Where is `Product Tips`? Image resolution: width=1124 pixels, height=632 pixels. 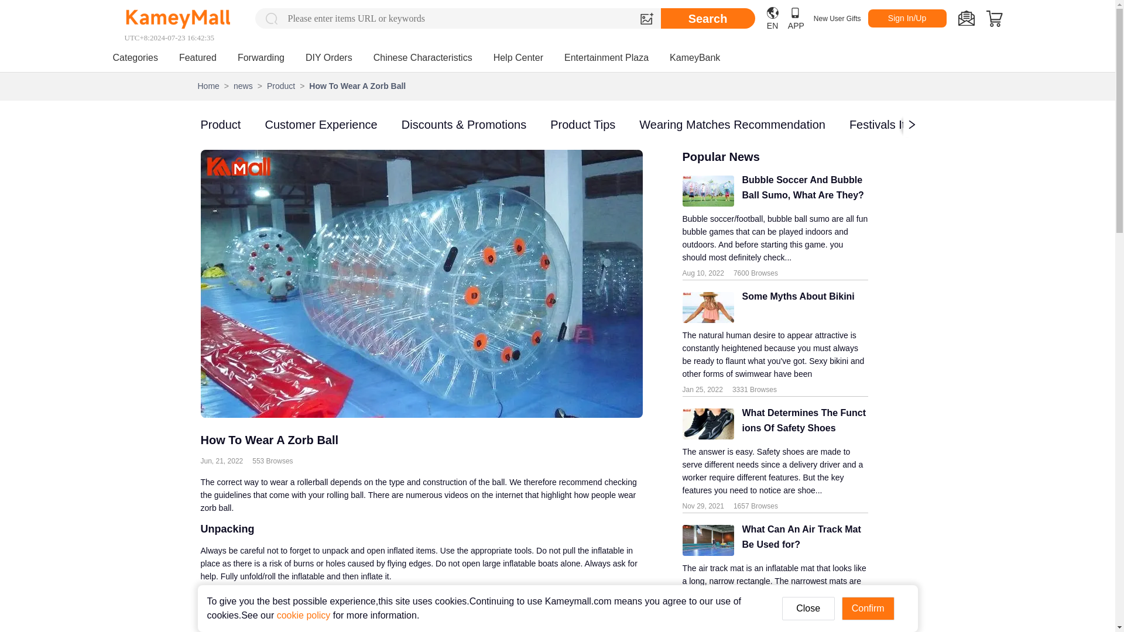
Product Tips is located at coordinates (582, 124).